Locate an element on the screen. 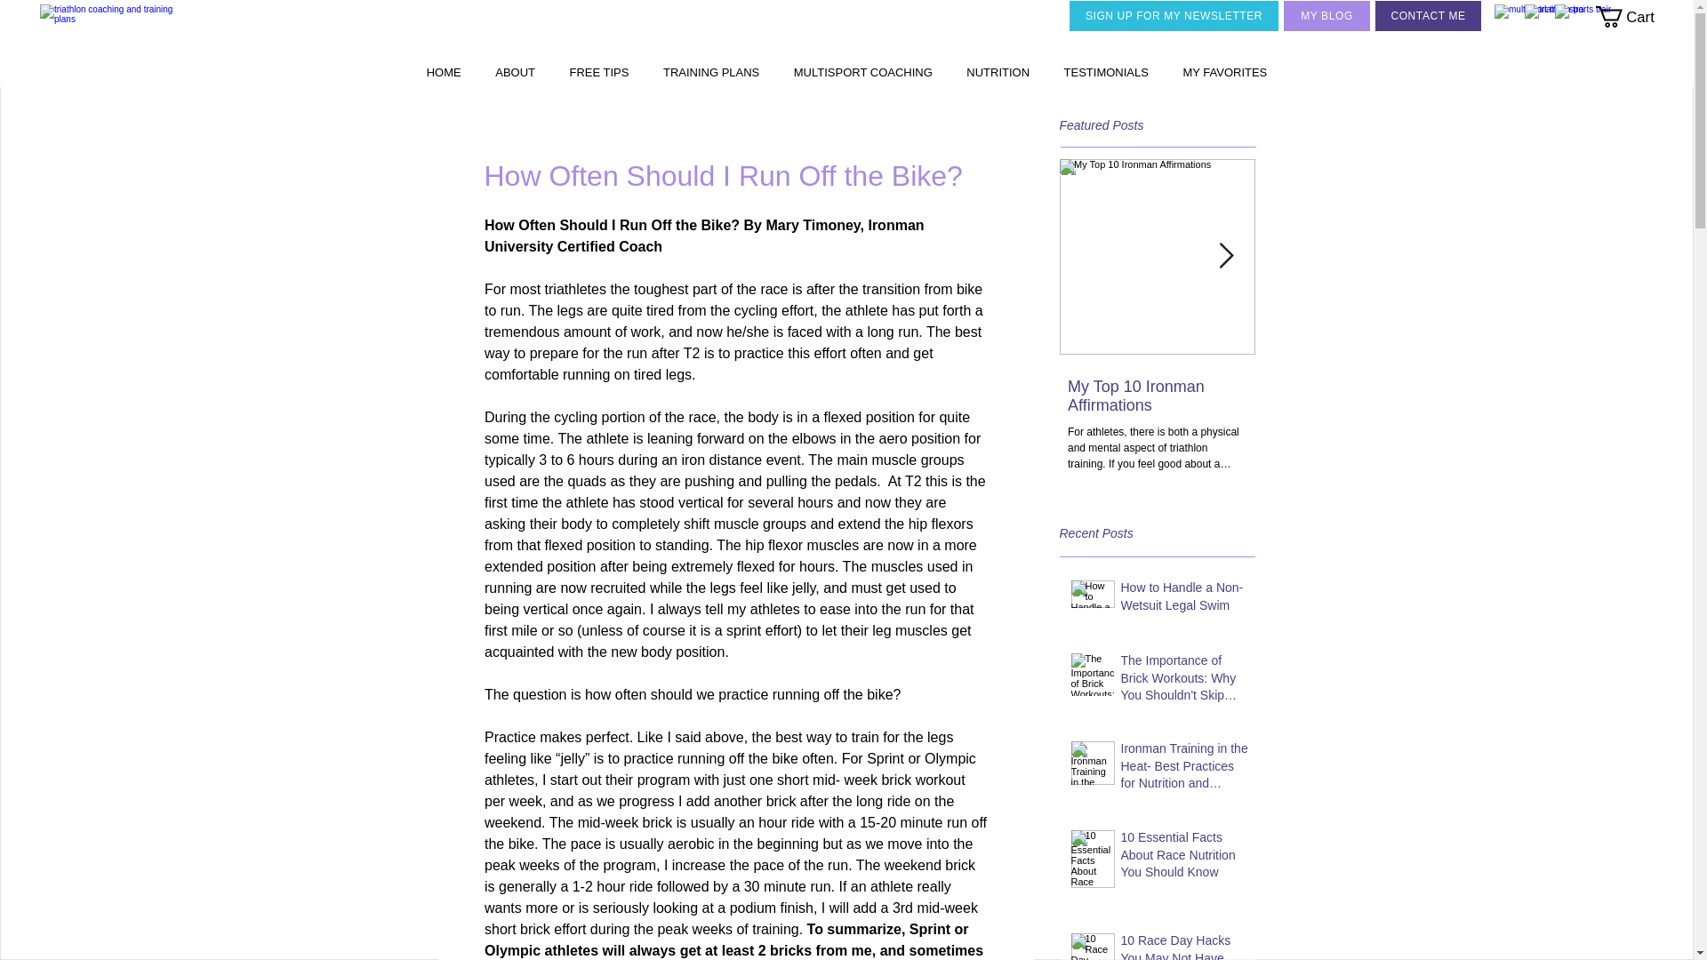 The width and height of the screenshot is (1707, 960). MULTISPORT COACHING is located at coordinates (863, 71).